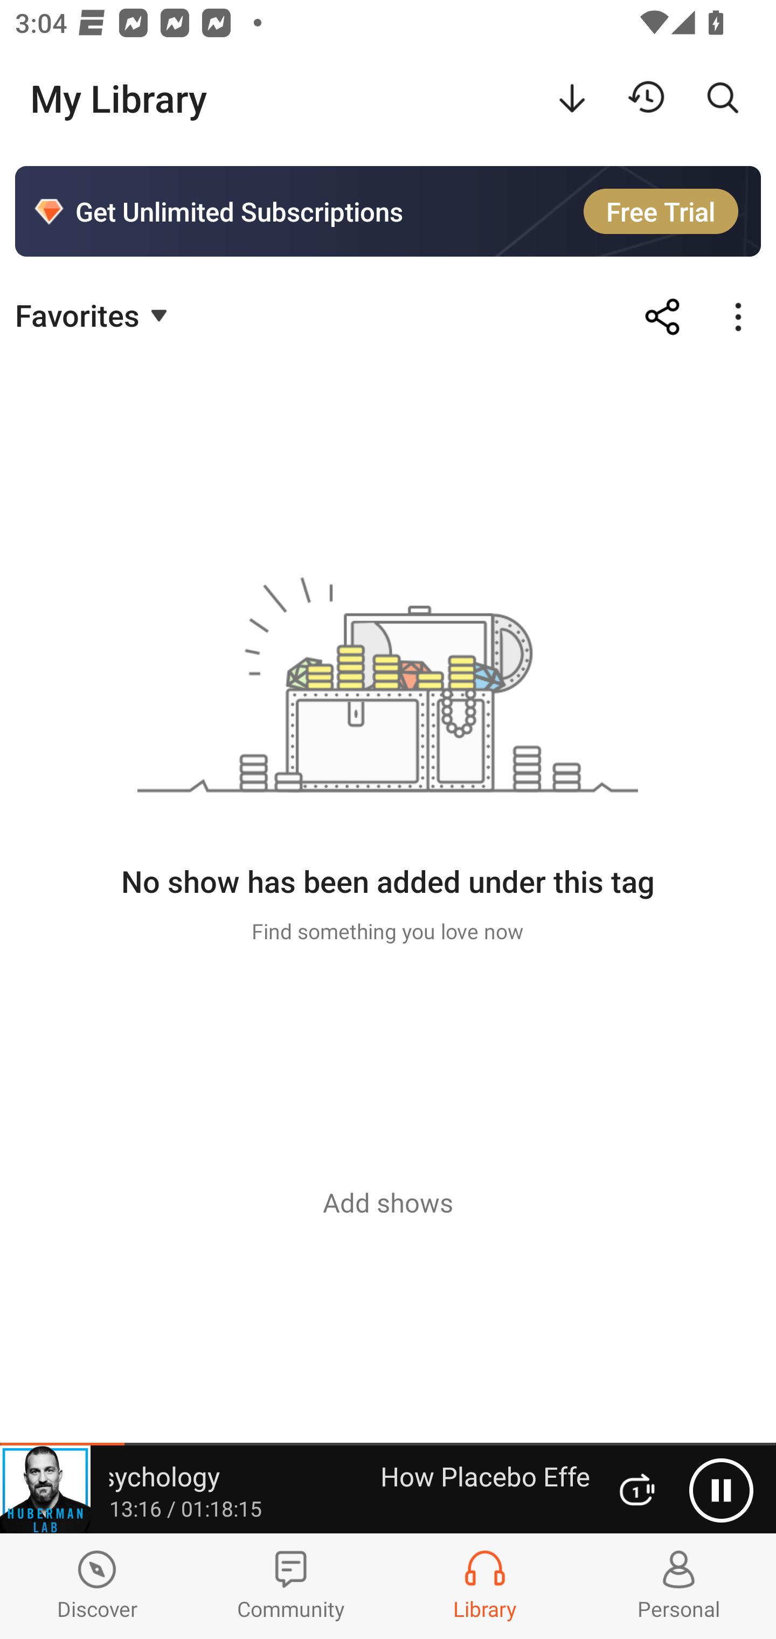  What do you see at coordinates (485, 1586) in the screenshot?
I see `Library` at bounding box center [485, 1586].